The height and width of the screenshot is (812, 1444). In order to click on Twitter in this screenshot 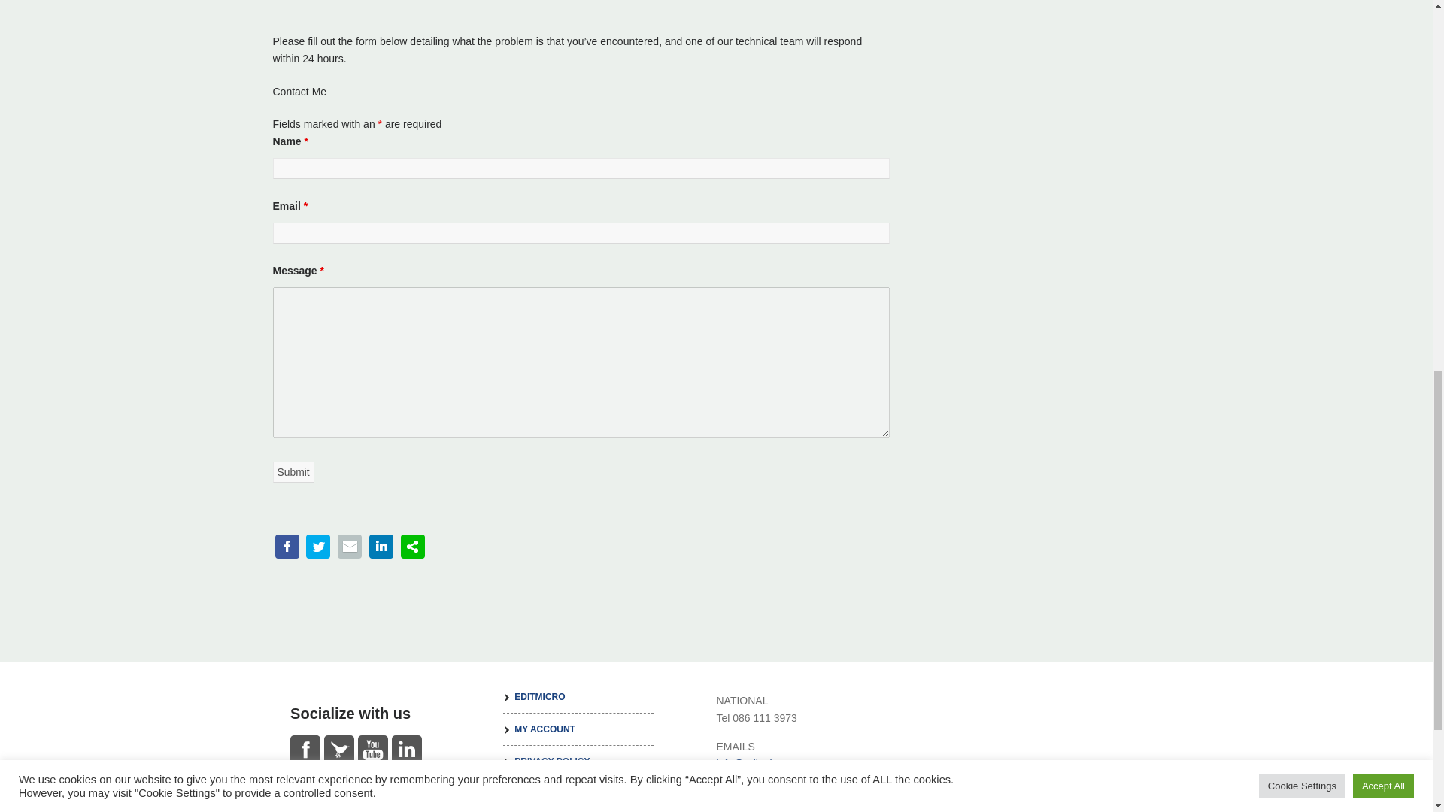, I will do `click(338, 750)`.